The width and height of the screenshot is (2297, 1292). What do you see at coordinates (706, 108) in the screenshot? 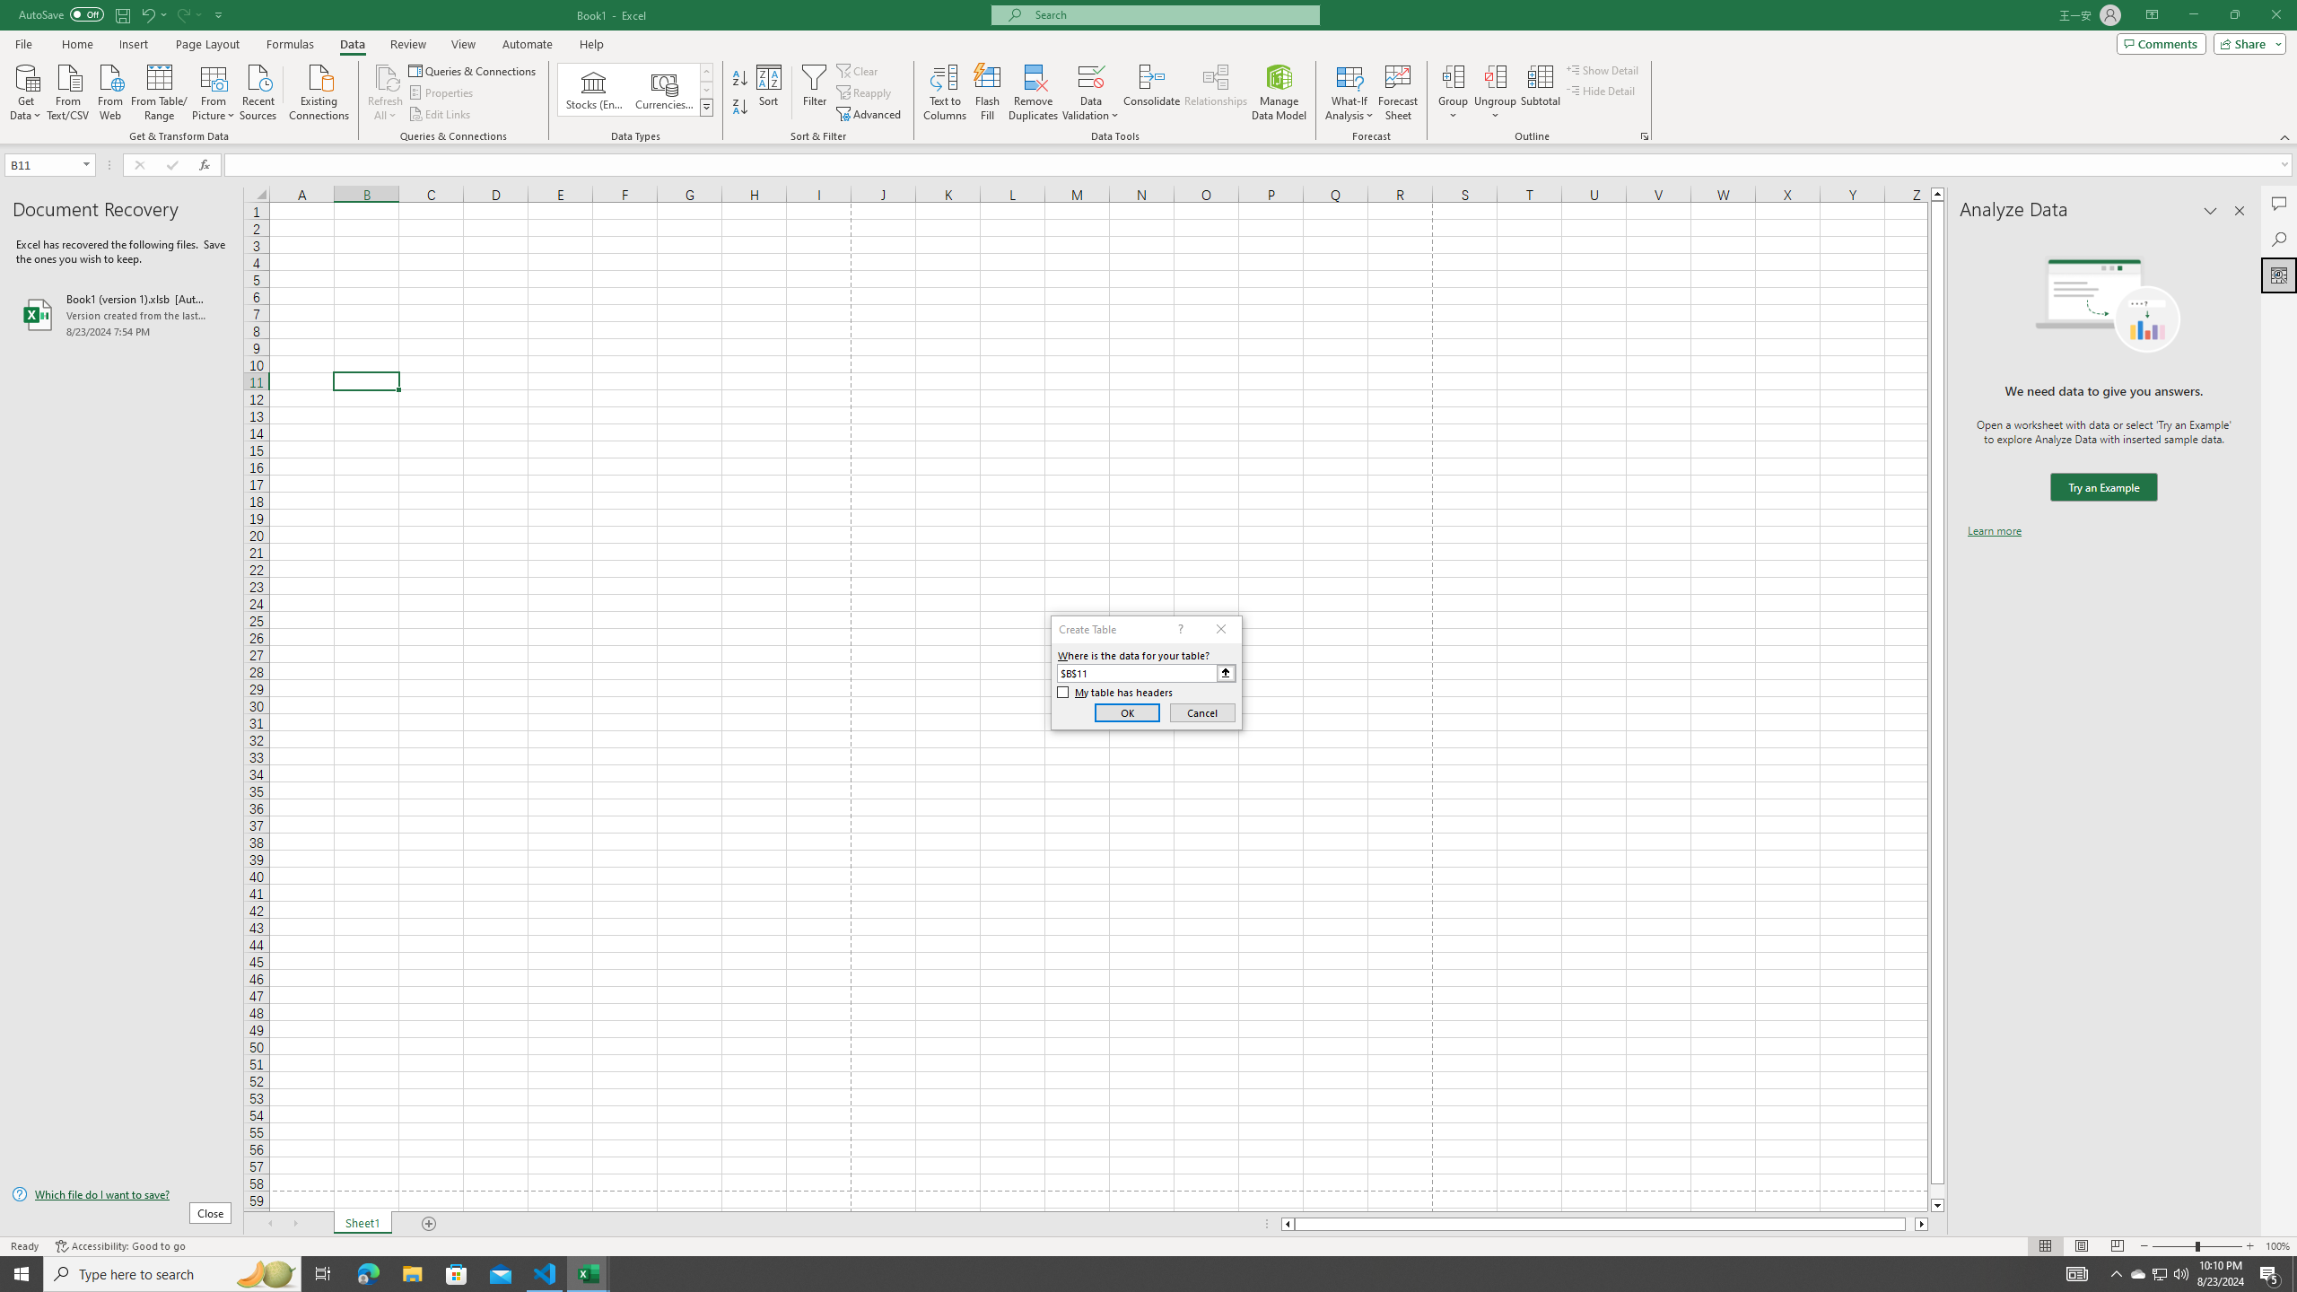
I see `Class: NetUIImage` at bounding box center [706, 108].